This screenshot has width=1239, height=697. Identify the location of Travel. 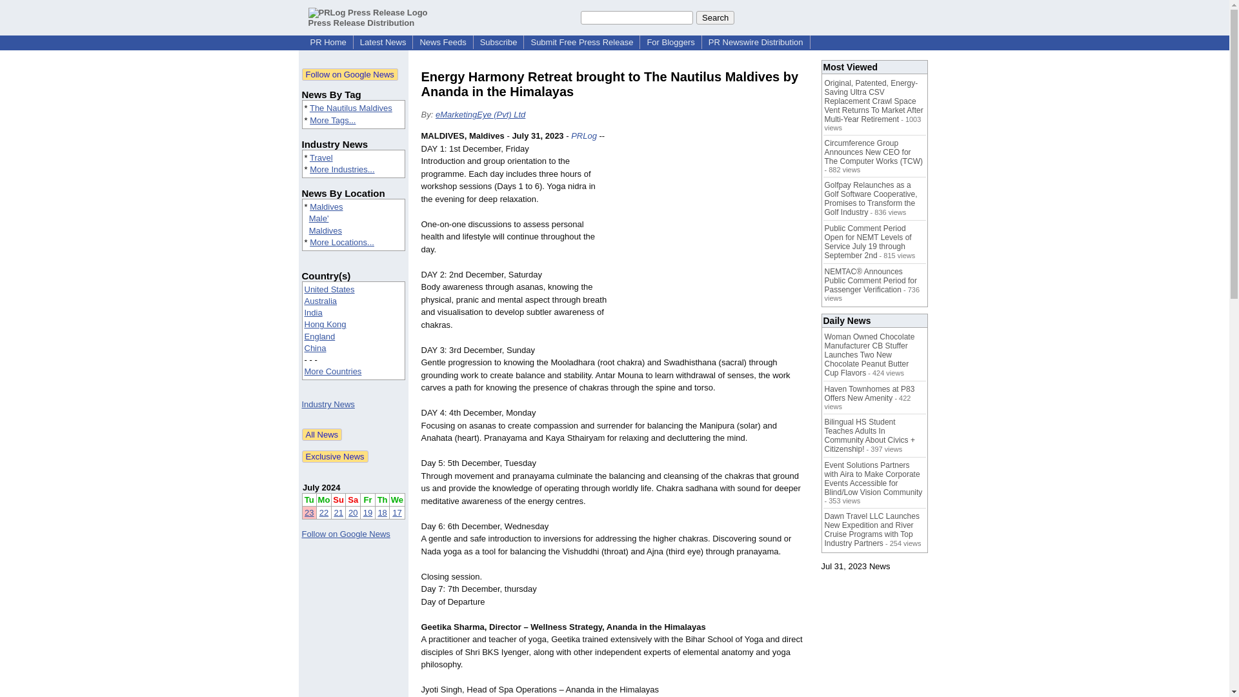
(321, 157).